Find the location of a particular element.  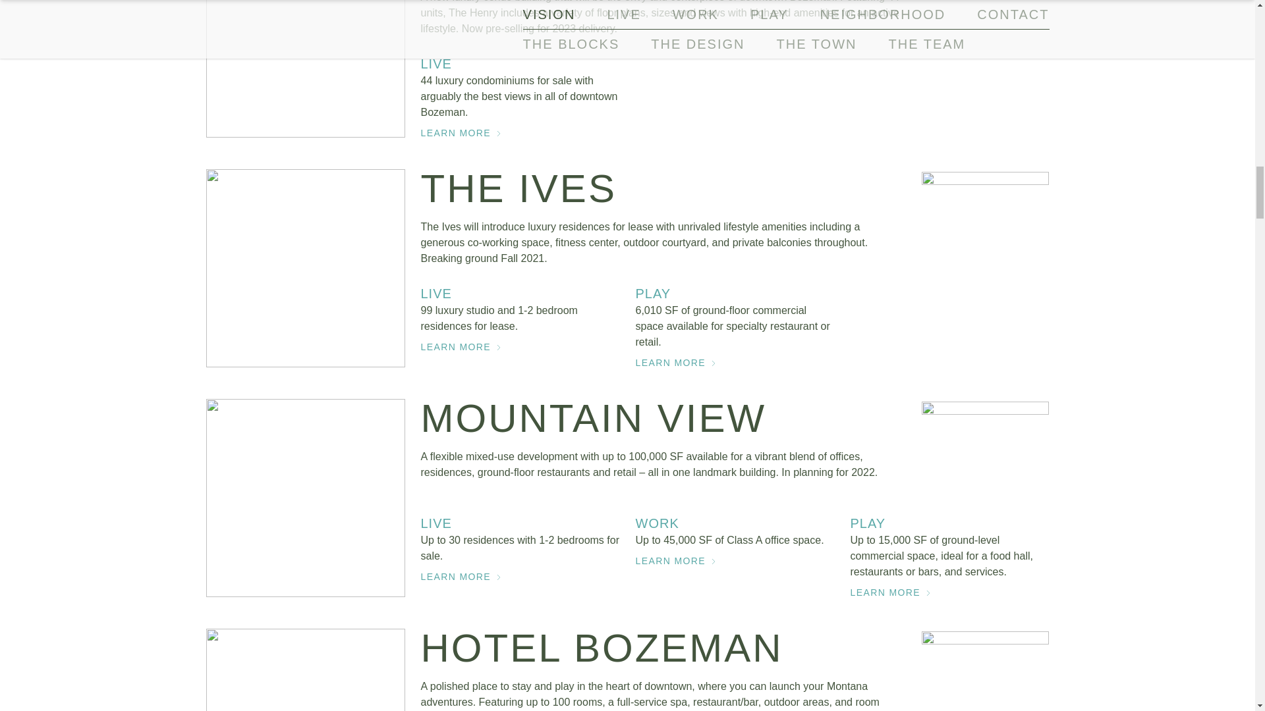

LEARN MORE is located at coordinates (519, 133).